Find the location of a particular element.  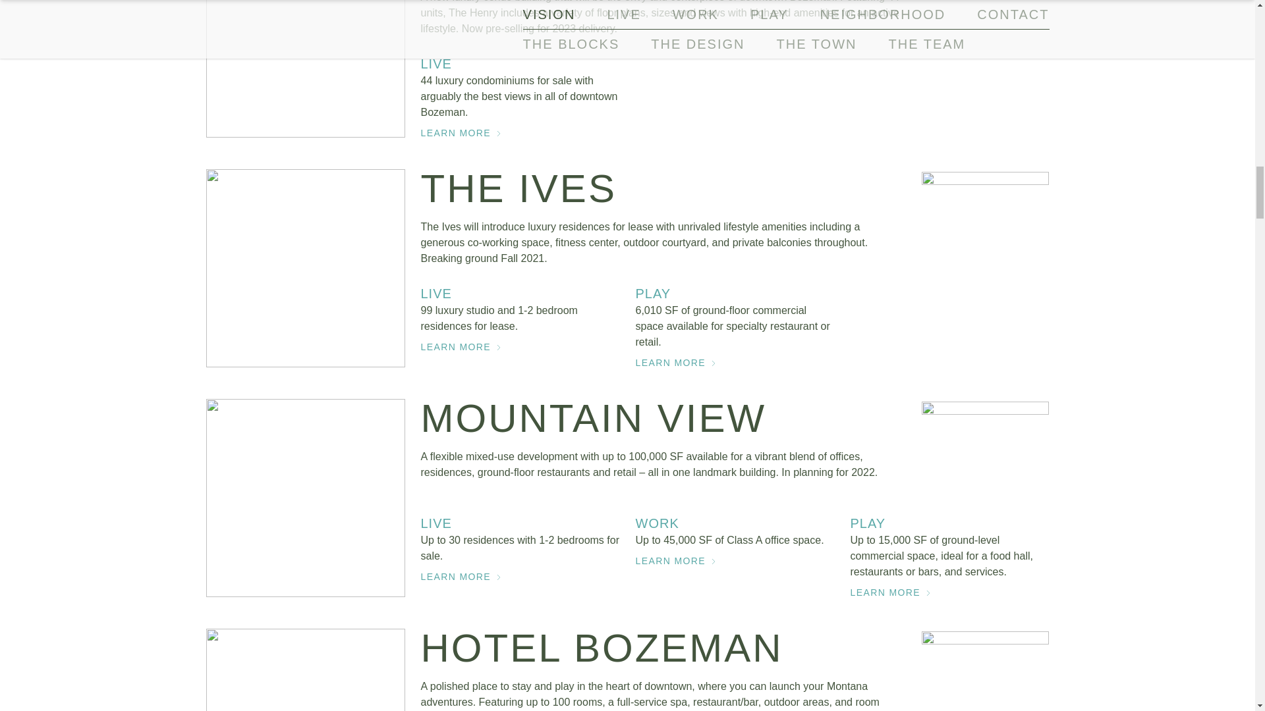

LEARN MORE is located at coordinates (519, 133).